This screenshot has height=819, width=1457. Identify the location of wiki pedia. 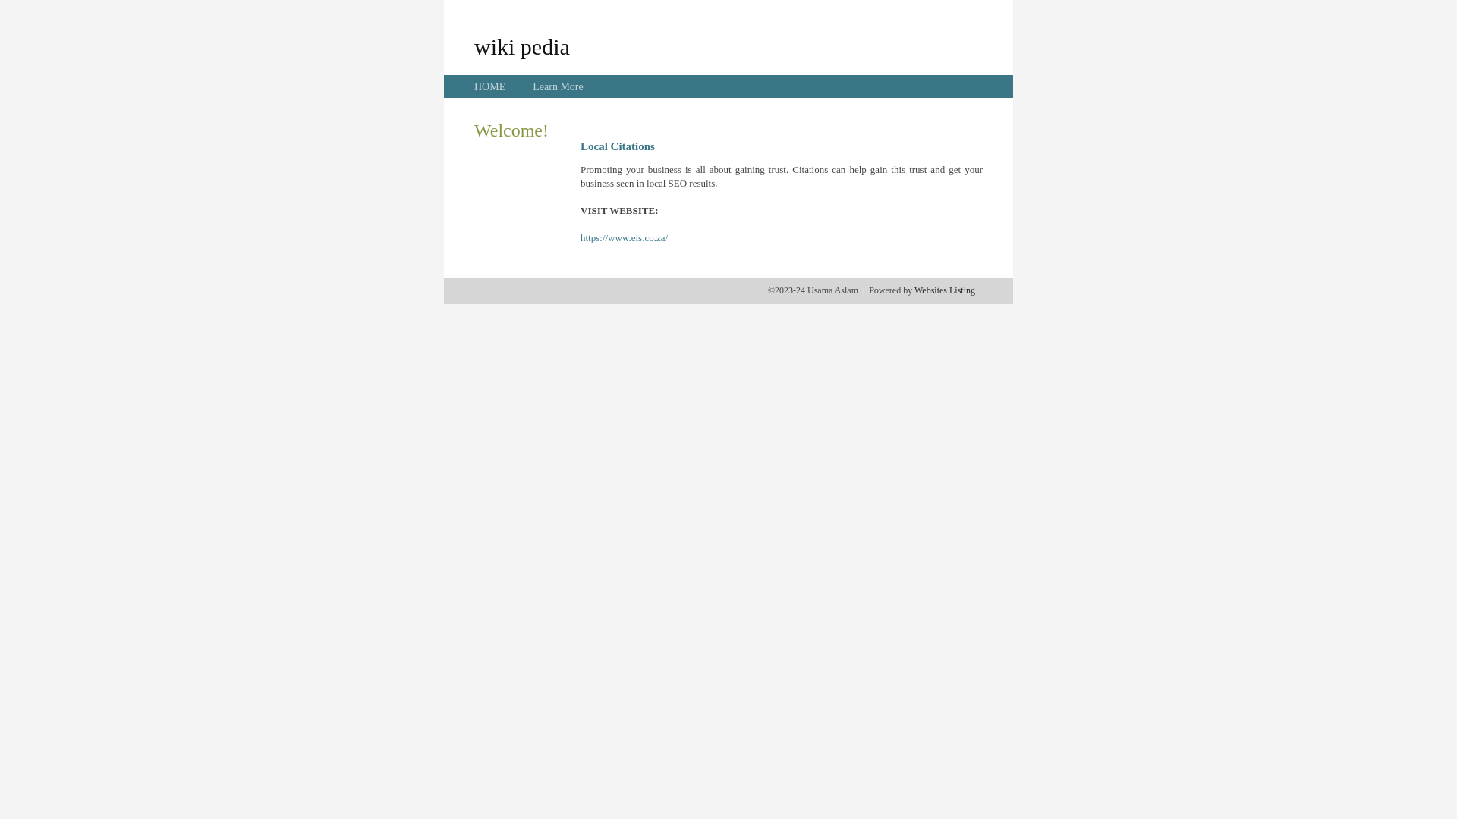
(522, 46).